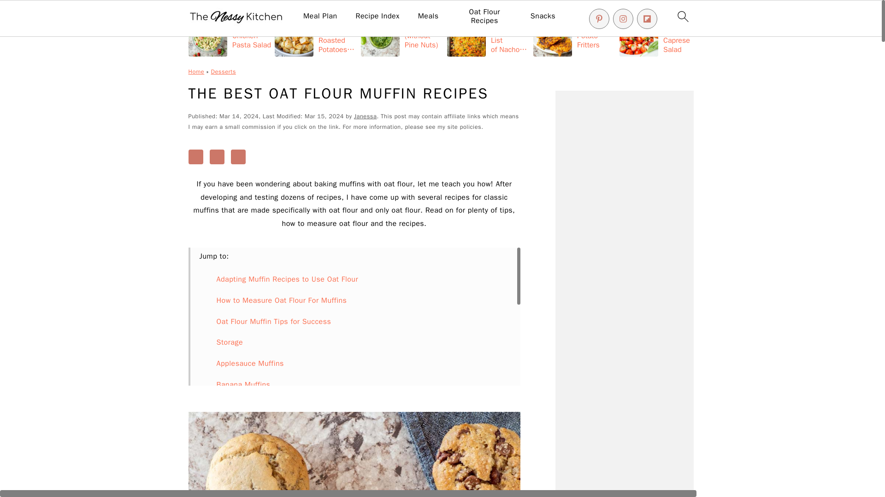  Describe the element at coordinates (217, 157) in the screenshot. I see `Share on X` at that location.